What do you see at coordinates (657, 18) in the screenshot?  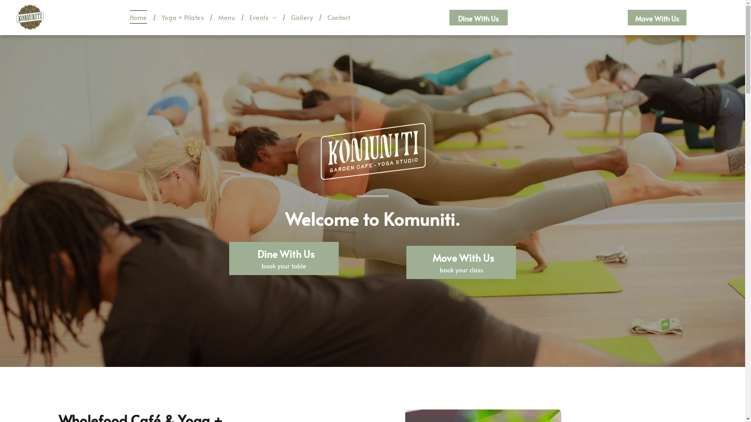 I see `Move With Us` at bounding box center [657, 18].